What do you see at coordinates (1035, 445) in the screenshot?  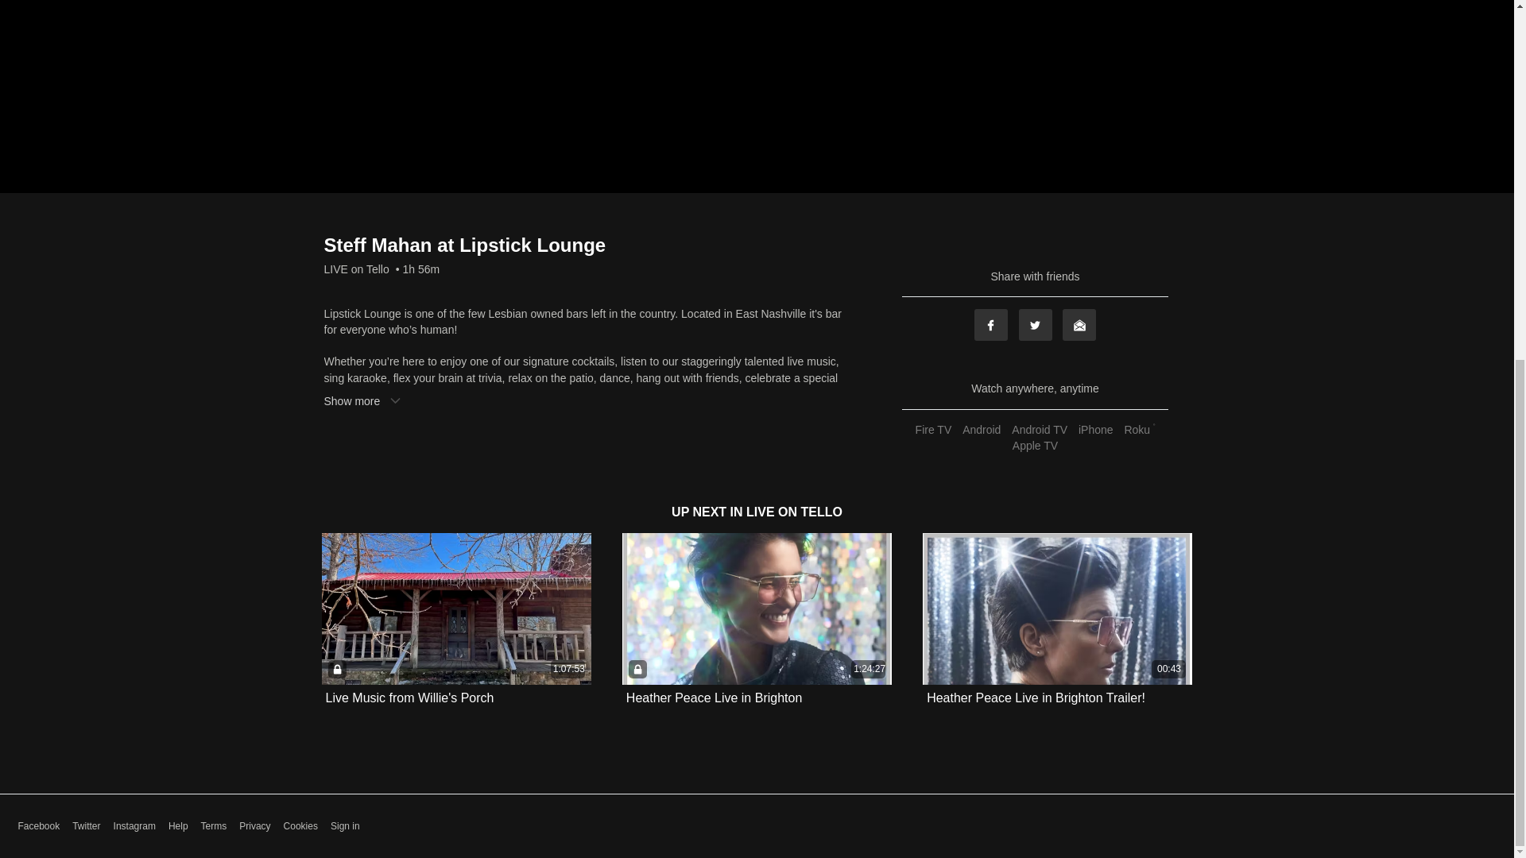 I see `Apple TV` at bounding box center [1035, 445].